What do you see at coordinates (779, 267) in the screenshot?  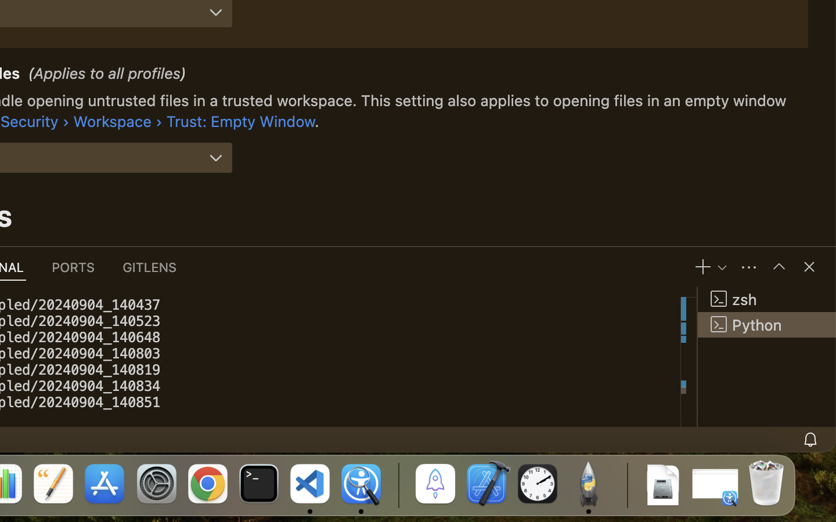 I see `` at bounding box center [779, 267].